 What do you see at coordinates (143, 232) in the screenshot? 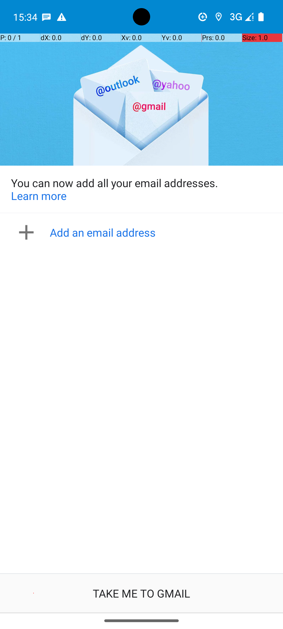
I see `Add an email address` at bounding box center [143, 232].